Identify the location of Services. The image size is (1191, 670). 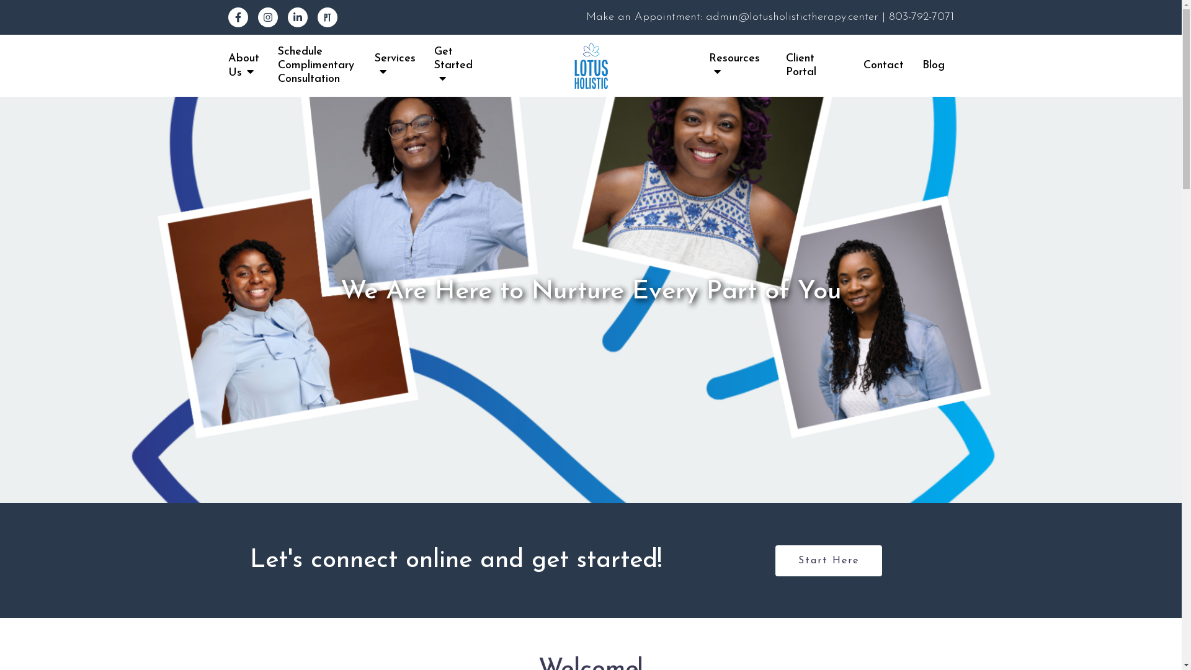
(395, 66).